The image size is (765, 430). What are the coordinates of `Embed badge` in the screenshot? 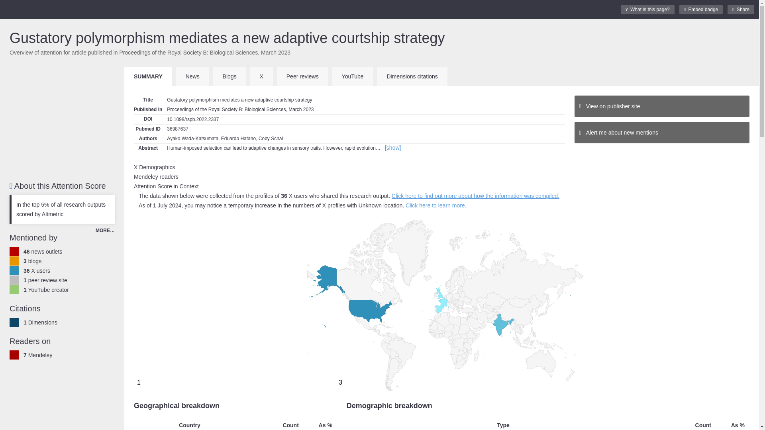 It's located at (37, 355).